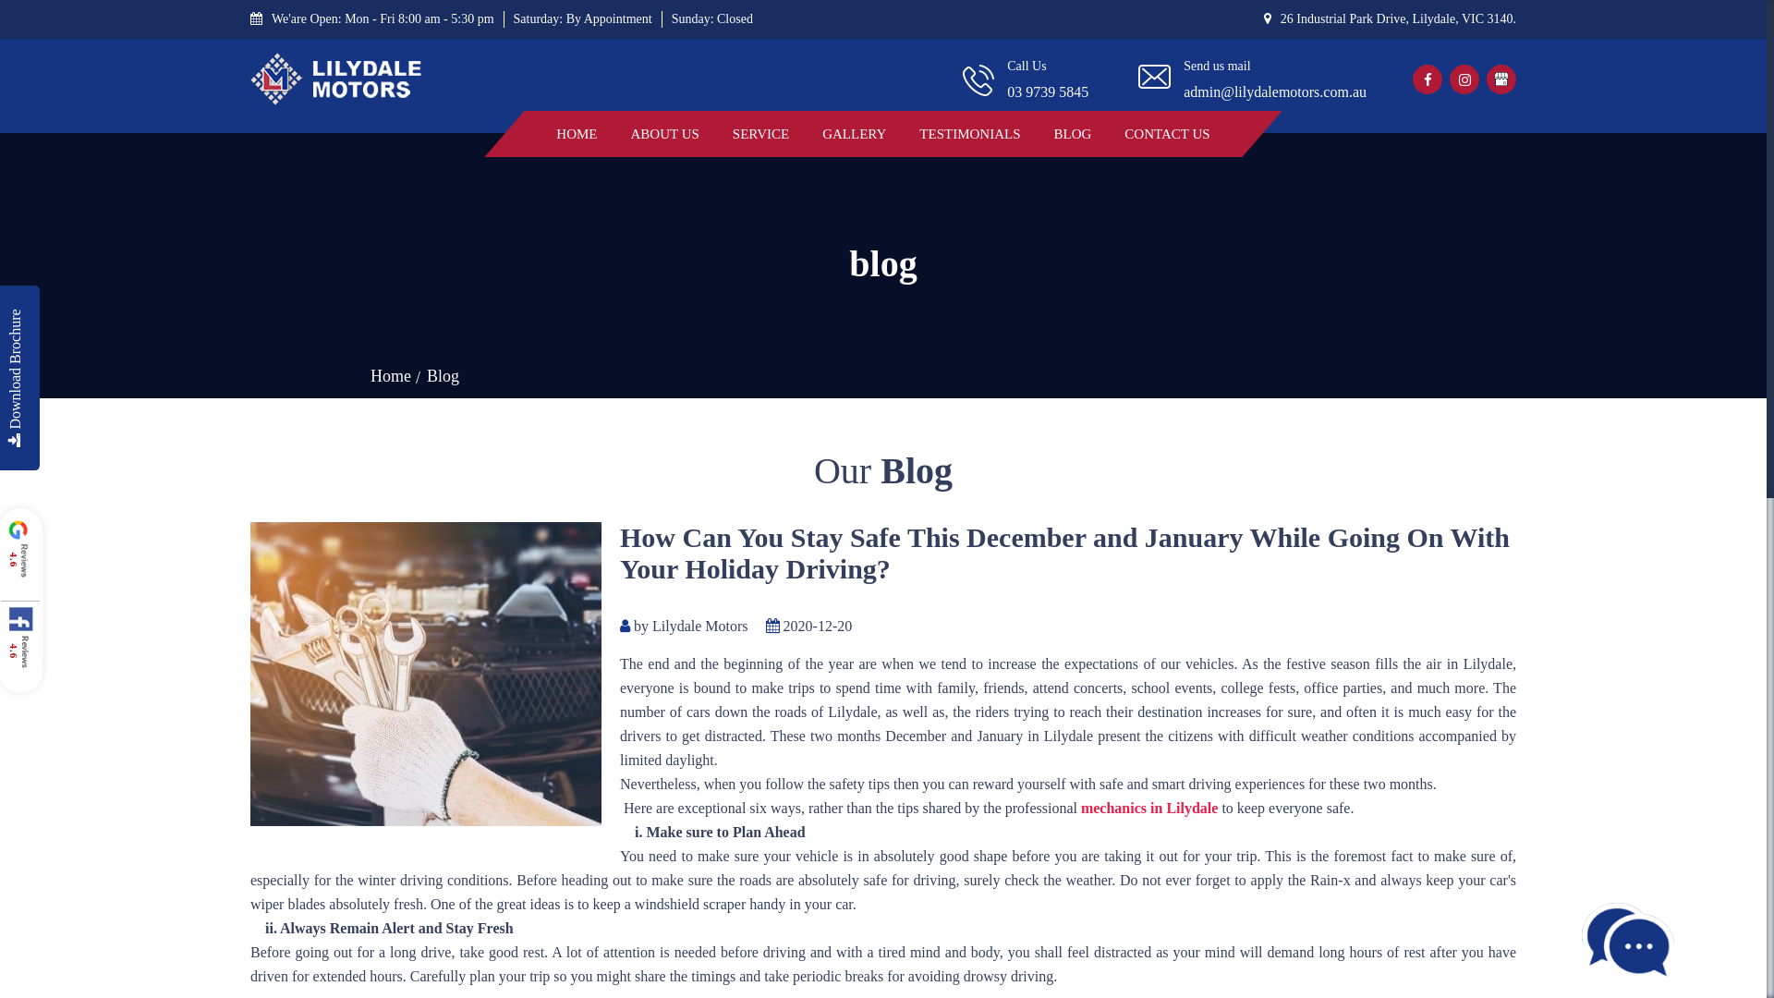 Image resolution: width=1774 pixels, height=998 pixels. Describe the element at coordinates (443, 376) in the screenshot. I see `Blog` at that location.